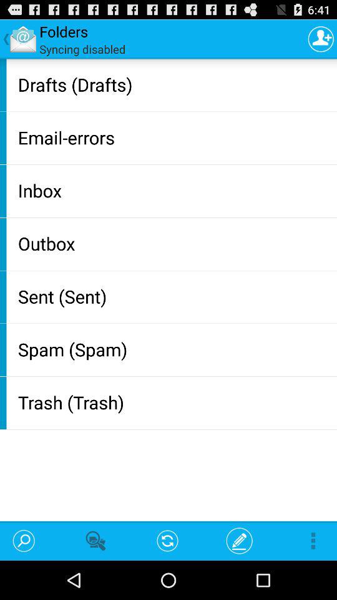 This screenshot has width=337, height=600. I want to click on turn on item above the drafts (drafts) item, so click(321, 39).